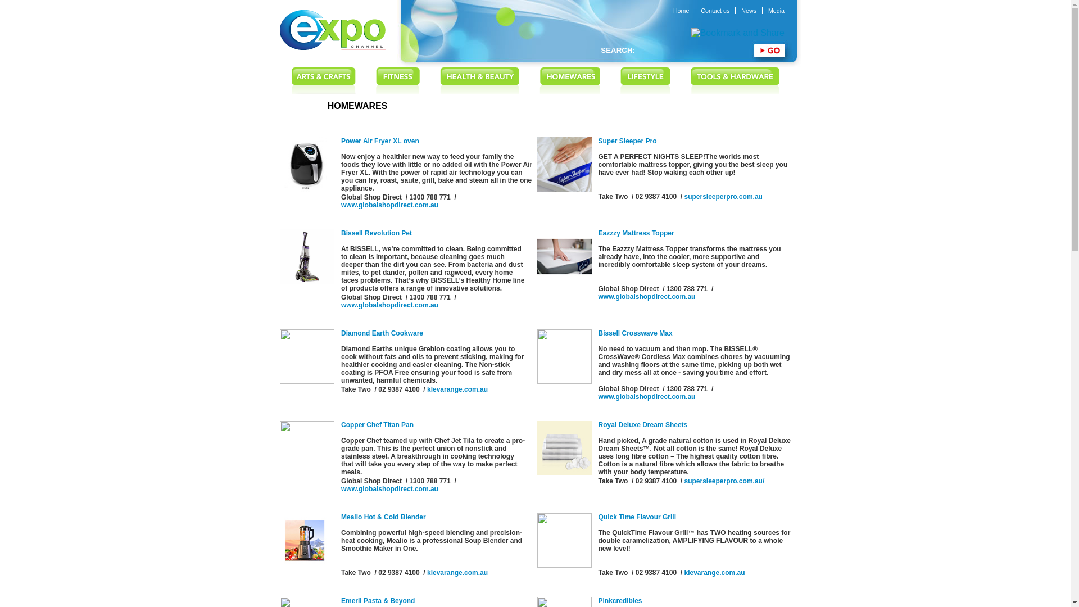  Describe the element at coordinates (681, 11) in the screenshot. I see `Home` at that location.